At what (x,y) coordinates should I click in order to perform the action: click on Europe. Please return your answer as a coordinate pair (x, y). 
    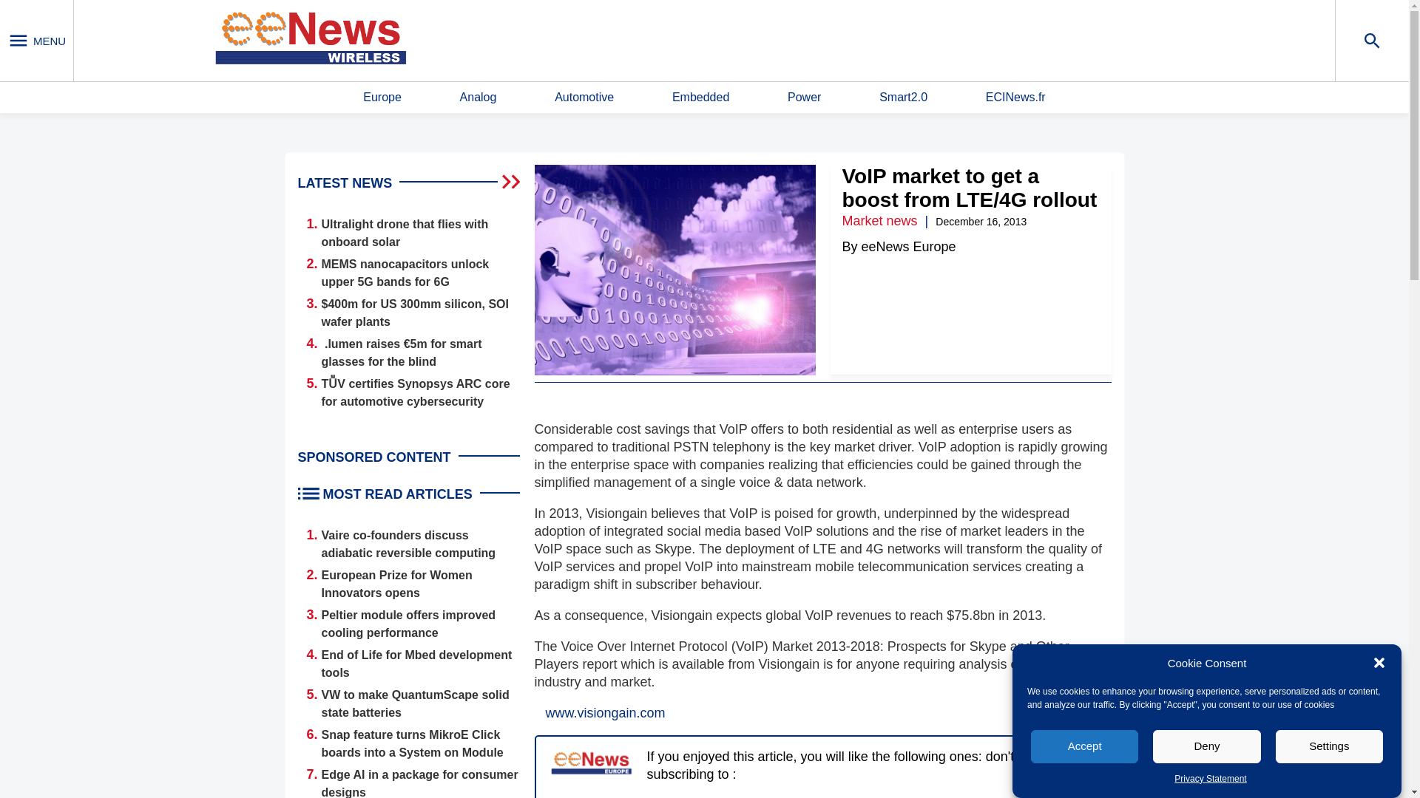
    Looking at the image, I should click on (382, 98).